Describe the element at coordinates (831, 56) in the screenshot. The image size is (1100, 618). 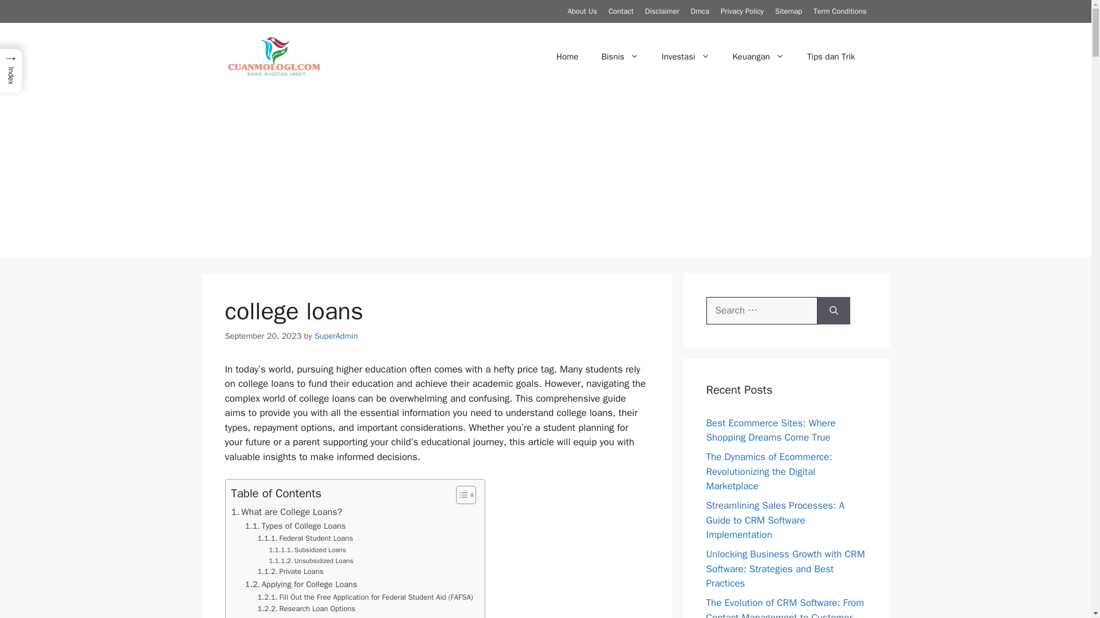
I see `Tips dan Trik` at that location.